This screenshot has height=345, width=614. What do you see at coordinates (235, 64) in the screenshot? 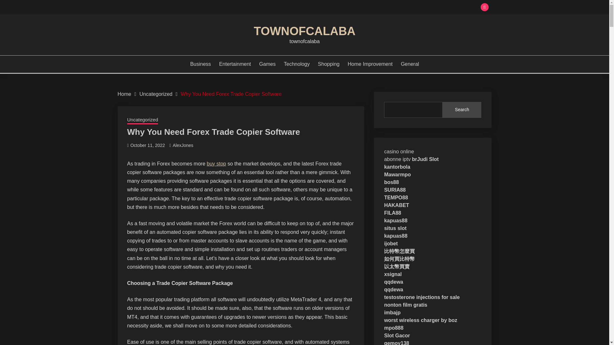
I see `Entertainment` at bounding box center [235, 64].